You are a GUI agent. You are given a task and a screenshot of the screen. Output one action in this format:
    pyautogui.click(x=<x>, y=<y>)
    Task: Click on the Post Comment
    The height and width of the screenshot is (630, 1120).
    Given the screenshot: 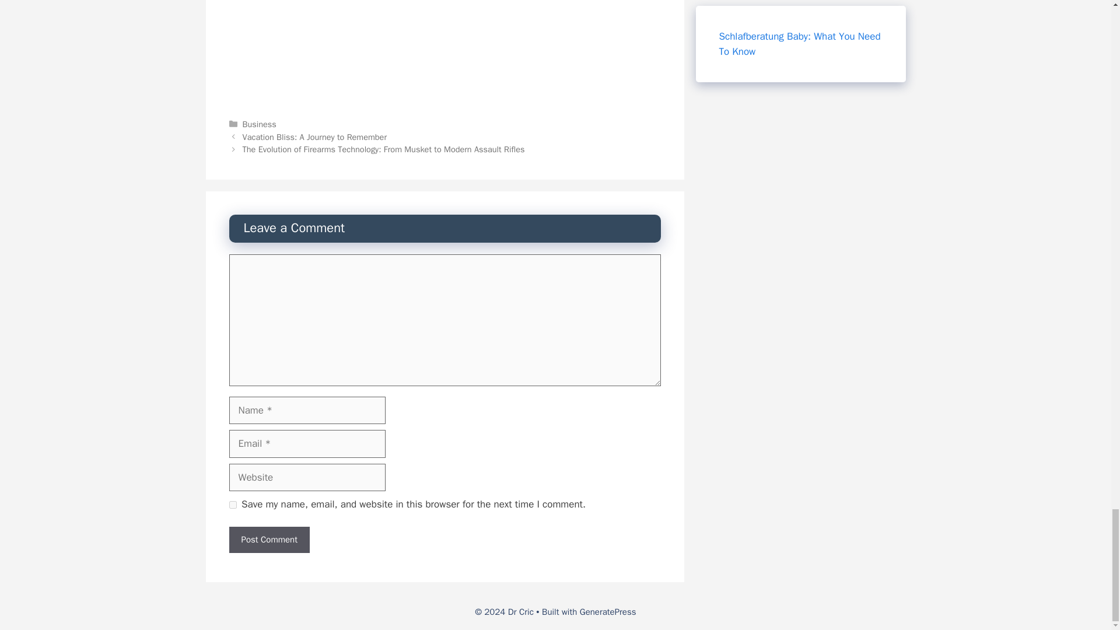 What is the action you would take?
    pyautogui.click(x=268, y=540)
    